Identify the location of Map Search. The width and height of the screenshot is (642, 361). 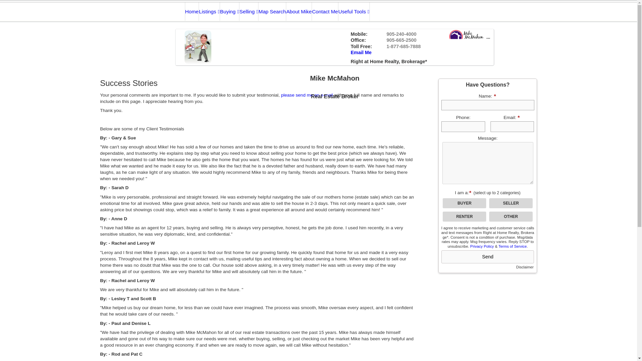
(272, 11).